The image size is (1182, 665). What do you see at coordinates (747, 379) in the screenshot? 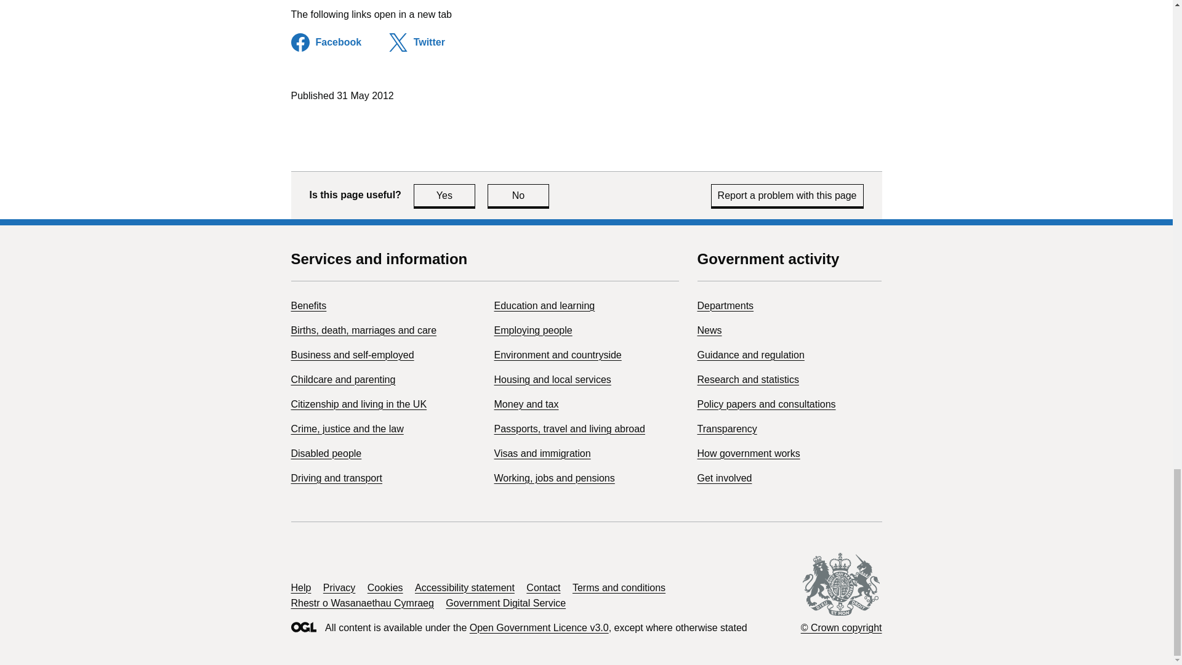
I see `Research and statistics` at bounding box center [747, 379].